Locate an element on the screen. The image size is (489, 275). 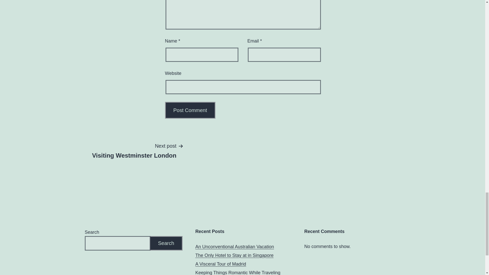
An Unconventional Australian Vacation is located at coordinates (234, 246).